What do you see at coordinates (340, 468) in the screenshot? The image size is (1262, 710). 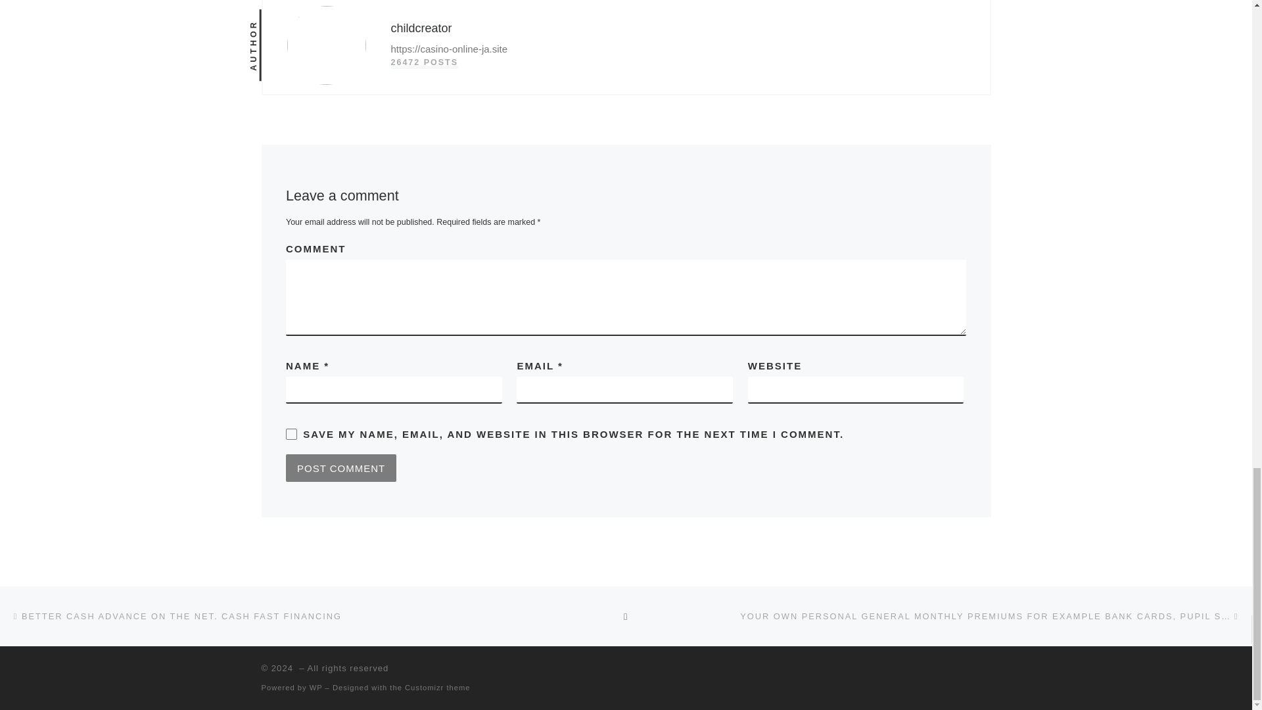 I see `Post Comment` at bounding box center [340, 468].